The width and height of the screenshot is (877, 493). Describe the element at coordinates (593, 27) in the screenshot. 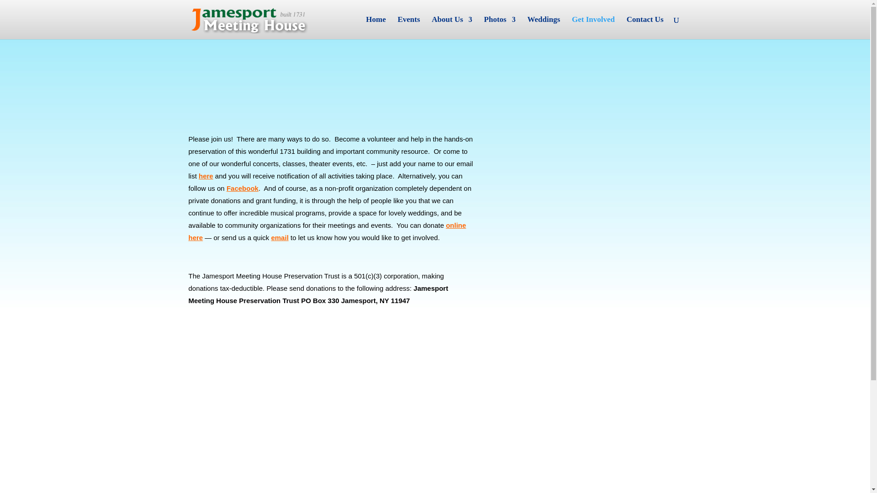

I see `Get Involved` at that location.